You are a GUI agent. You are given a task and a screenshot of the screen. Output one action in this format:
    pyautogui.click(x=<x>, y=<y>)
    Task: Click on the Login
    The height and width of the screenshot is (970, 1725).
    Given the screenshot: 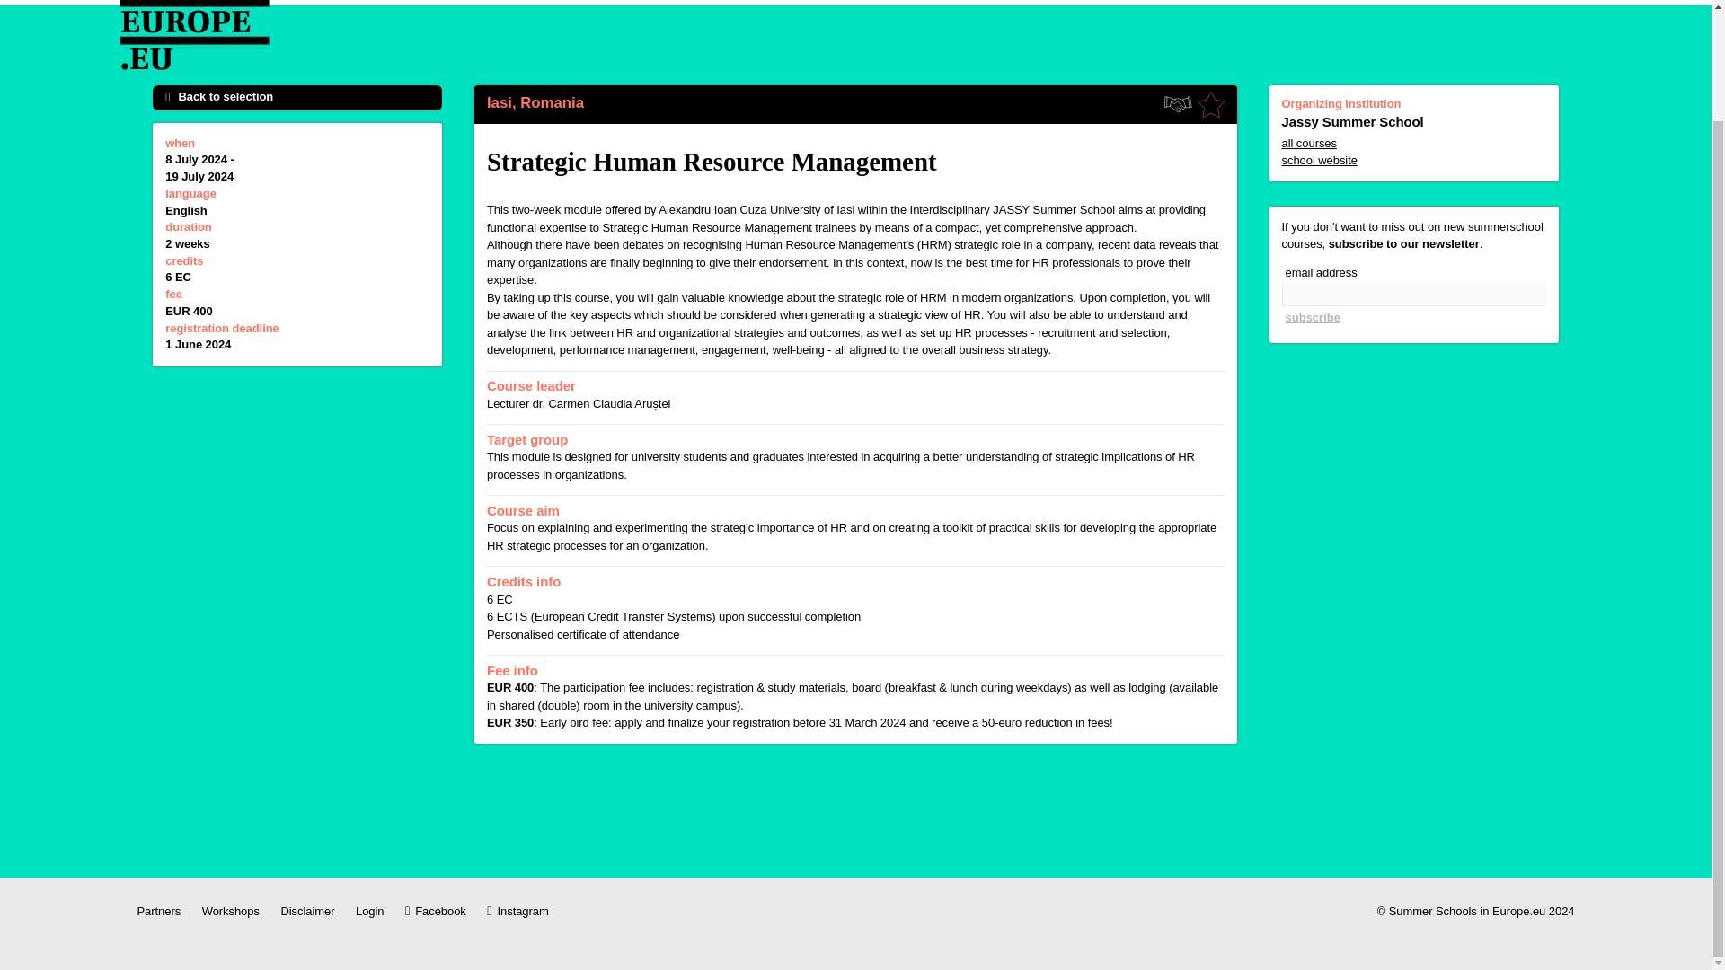 What is the action you would take?
    pyautogui.click(x=368, y=911)
    